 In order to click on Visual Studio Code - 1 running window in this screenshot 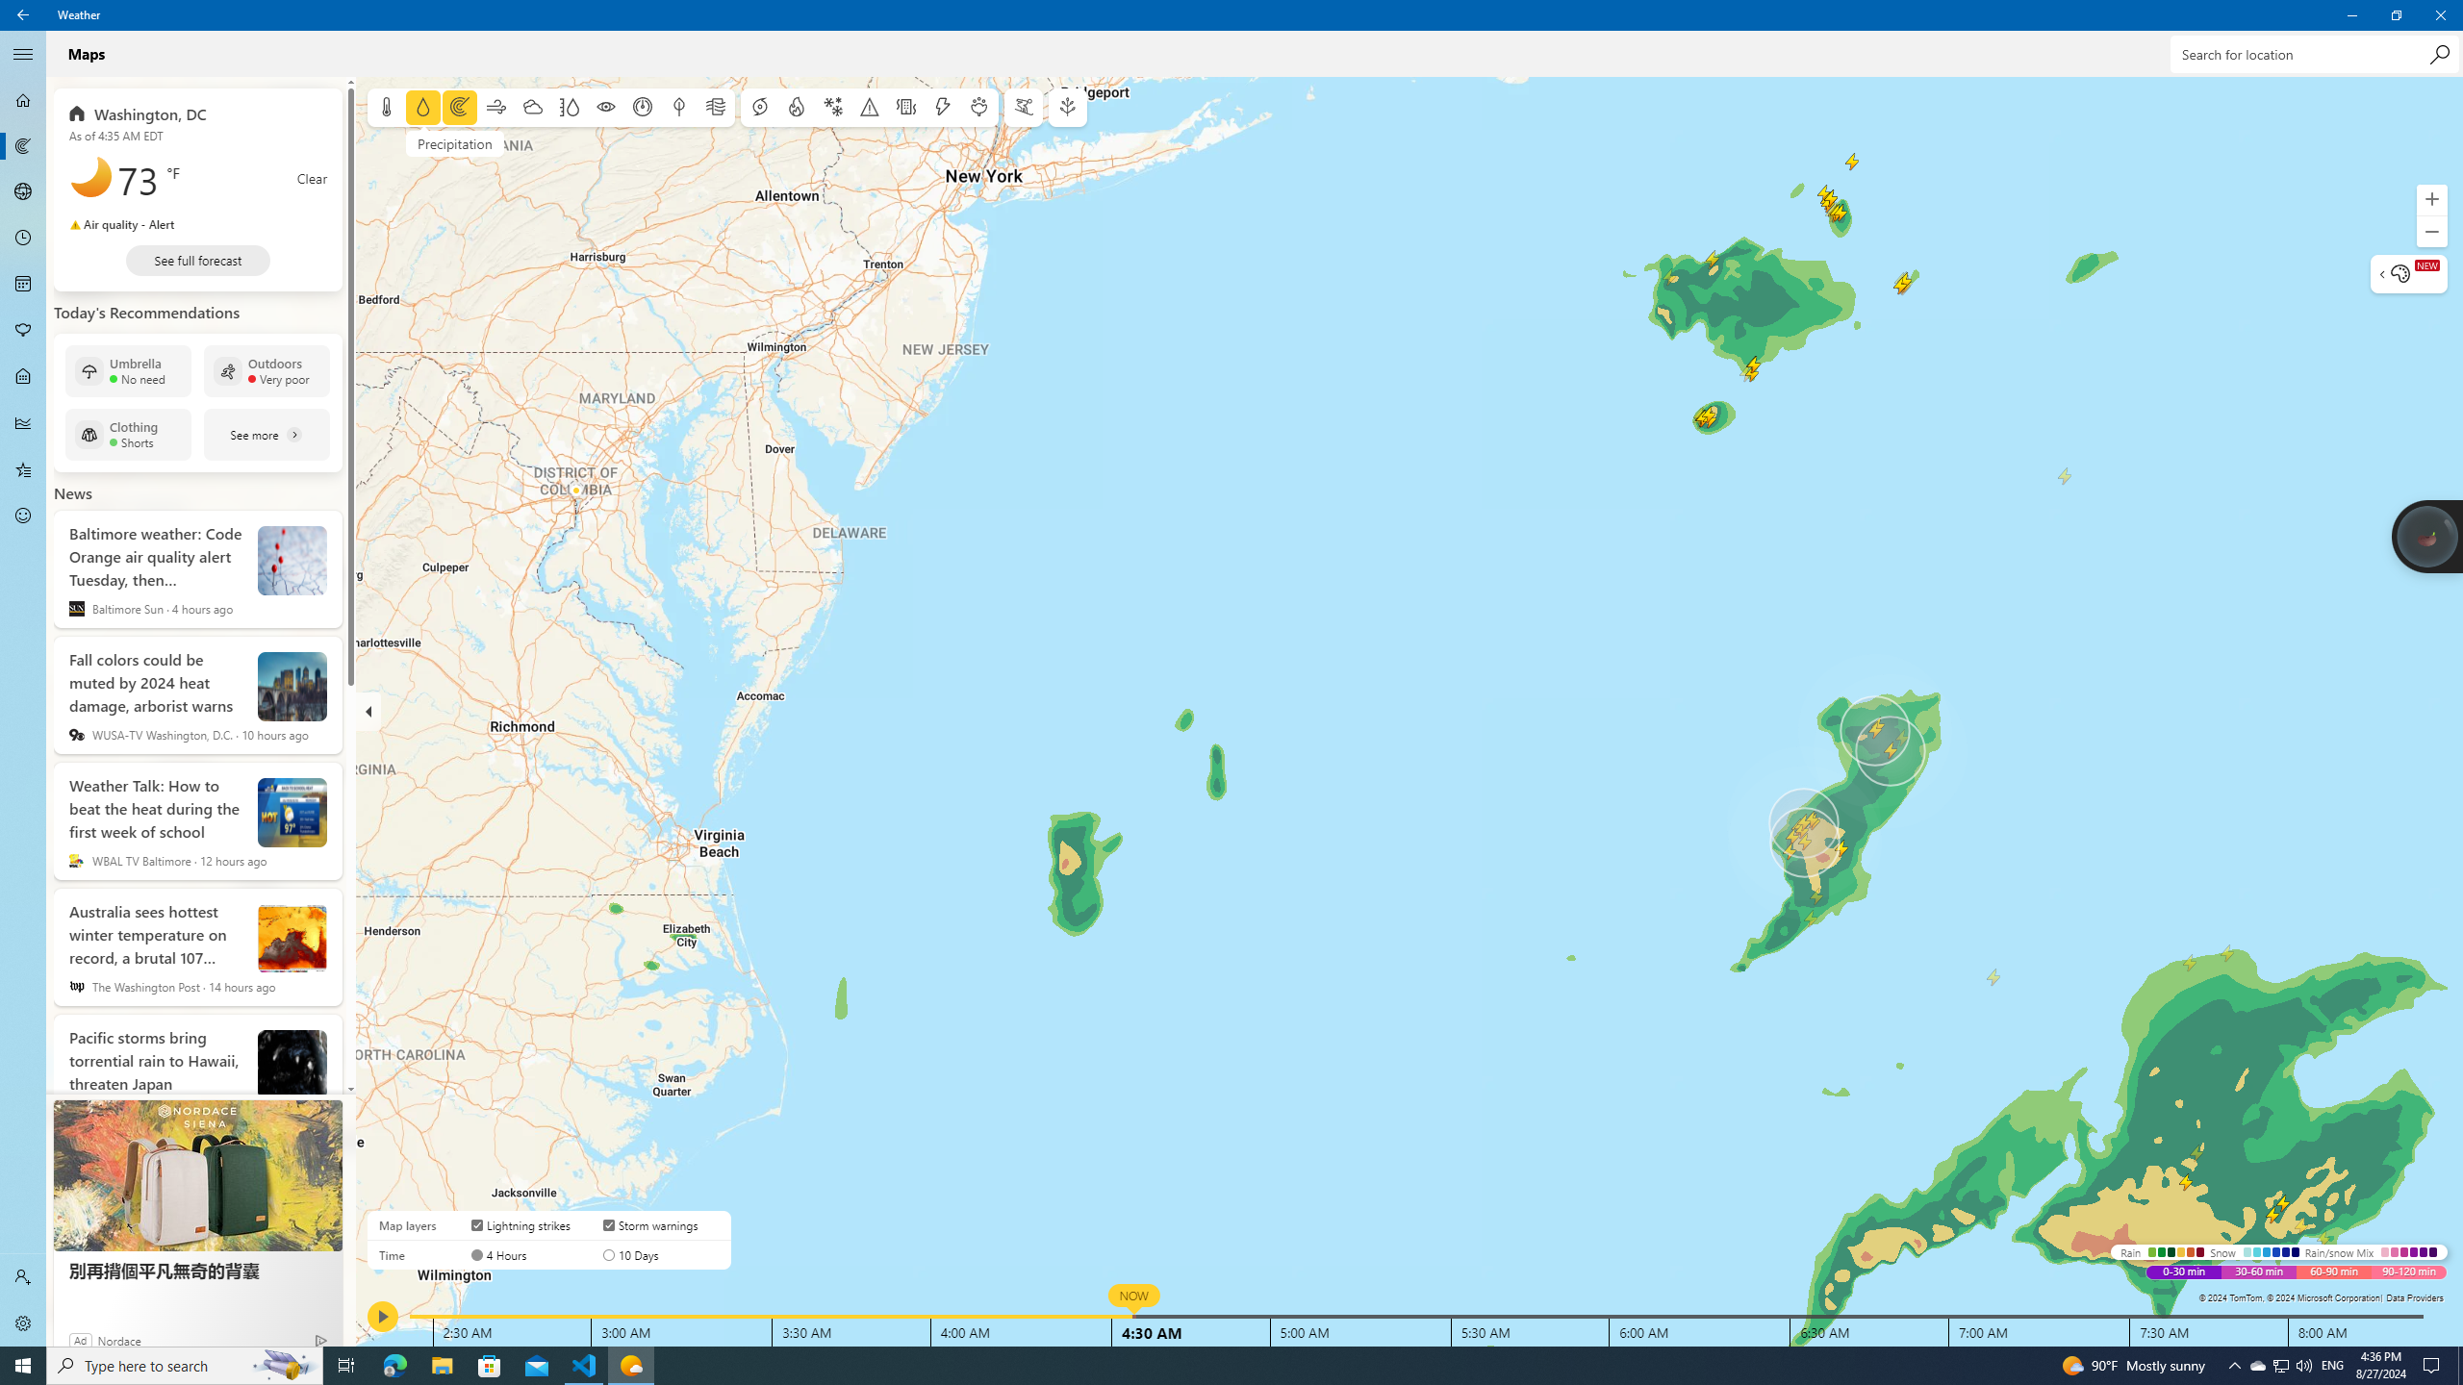, I will do `click(585, 1366)`.